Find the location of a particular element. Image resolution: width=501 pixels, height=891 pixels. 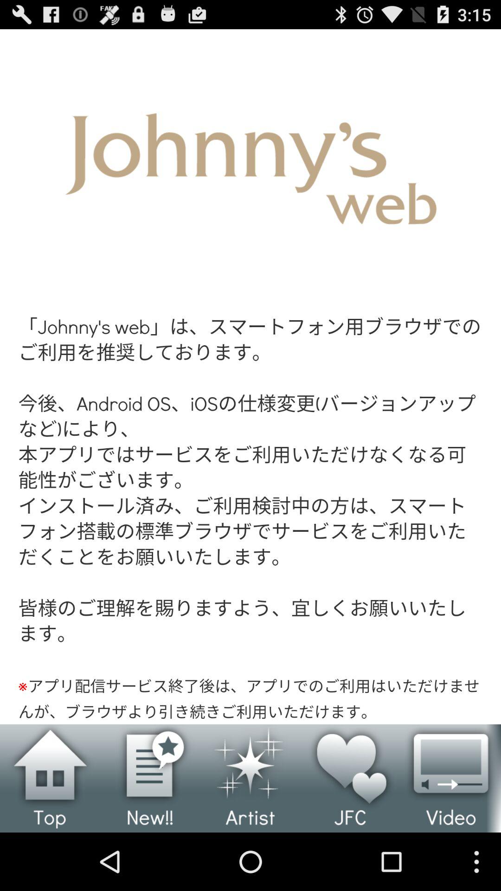

open videos is located at coordinates (451, 778).